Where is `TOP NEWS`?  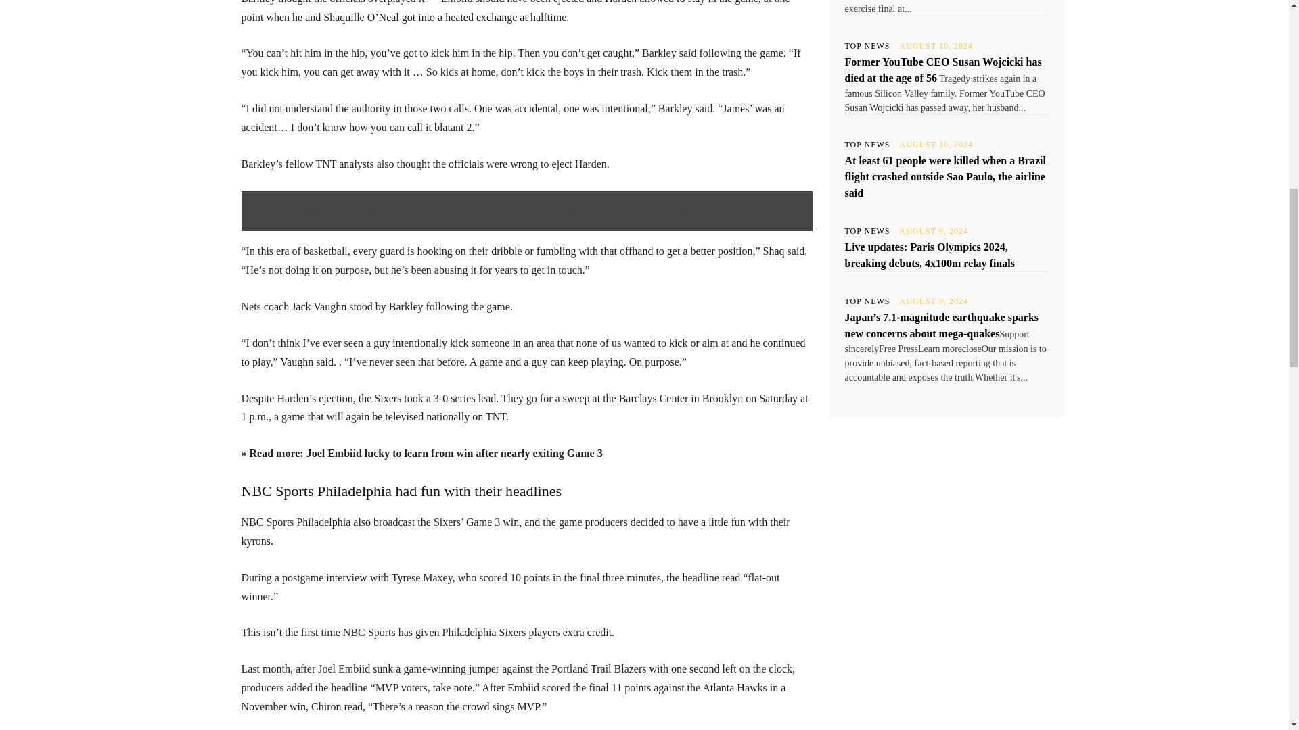
TOP NEWS is located at coordinates (867, 301).